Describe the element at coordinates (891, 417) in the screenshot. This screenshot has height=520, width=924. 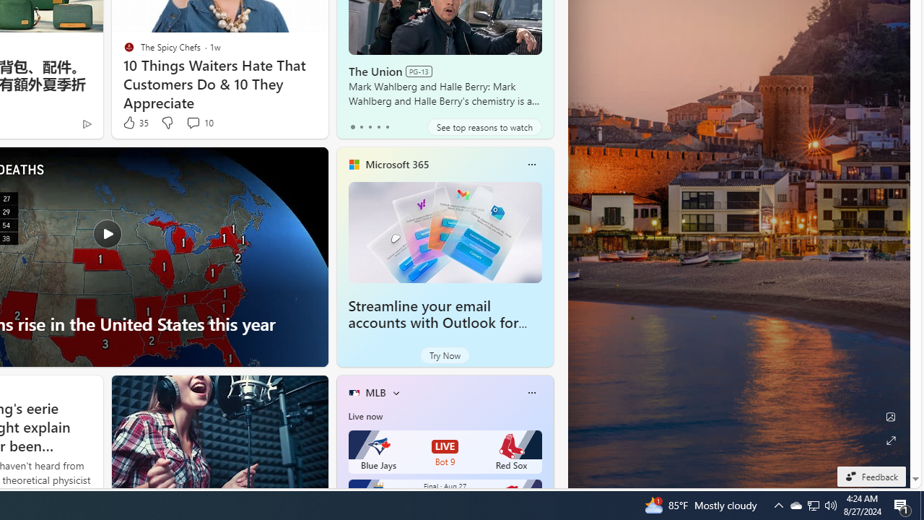
I see `Edit Background` at that location.